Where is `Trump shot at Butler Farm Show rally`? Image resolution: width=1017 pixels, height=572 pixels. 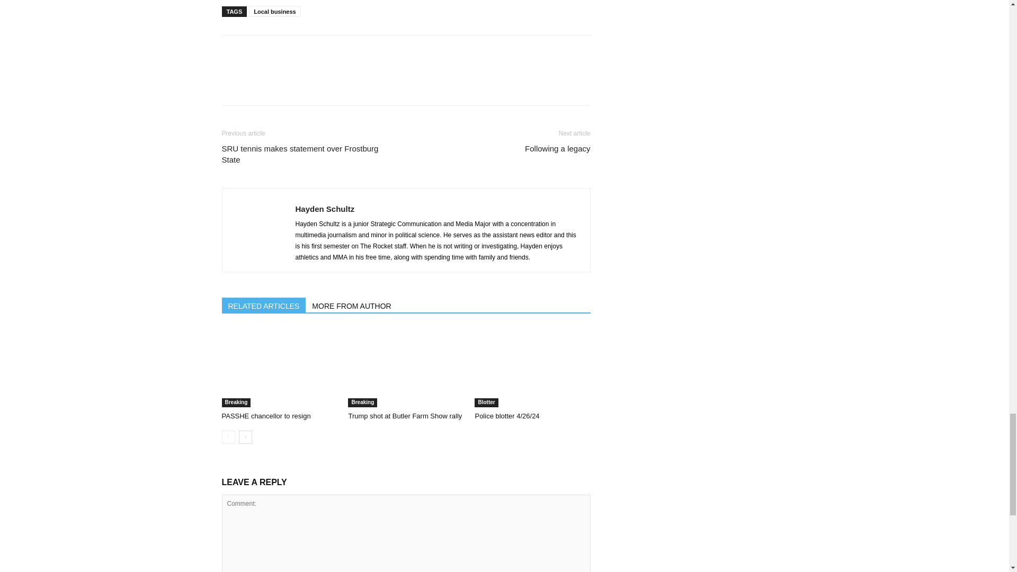
Trump shot at Butler Farm Show rally is located at coordinates (406, 367).